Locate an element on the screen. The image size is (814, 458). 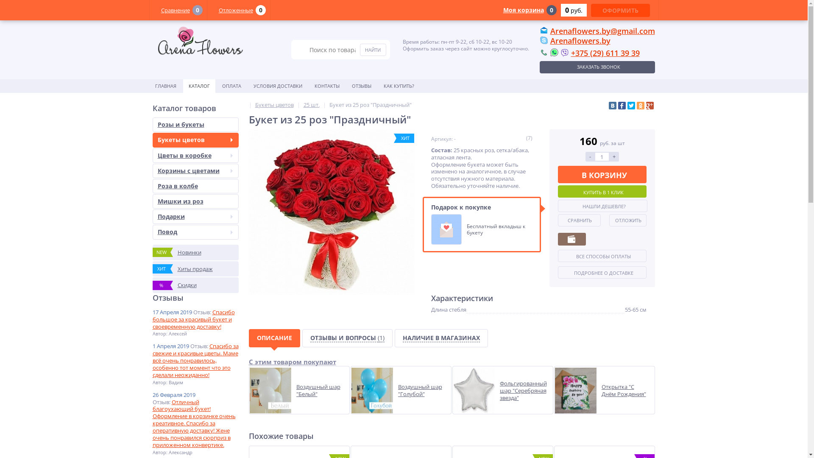
+ is located at coordinates (614, 157).